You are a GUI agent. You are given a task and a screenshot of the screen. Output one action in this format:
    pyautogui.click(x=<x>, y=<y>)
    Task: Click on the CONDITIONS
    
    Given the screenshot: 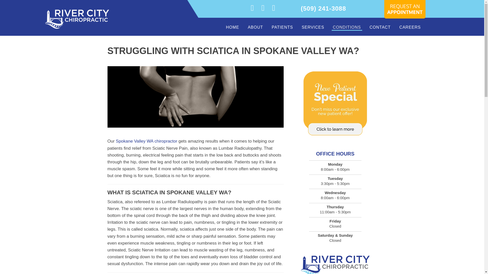 What is the action you would take?
    pyautogui.click(x=347, y=26)
    